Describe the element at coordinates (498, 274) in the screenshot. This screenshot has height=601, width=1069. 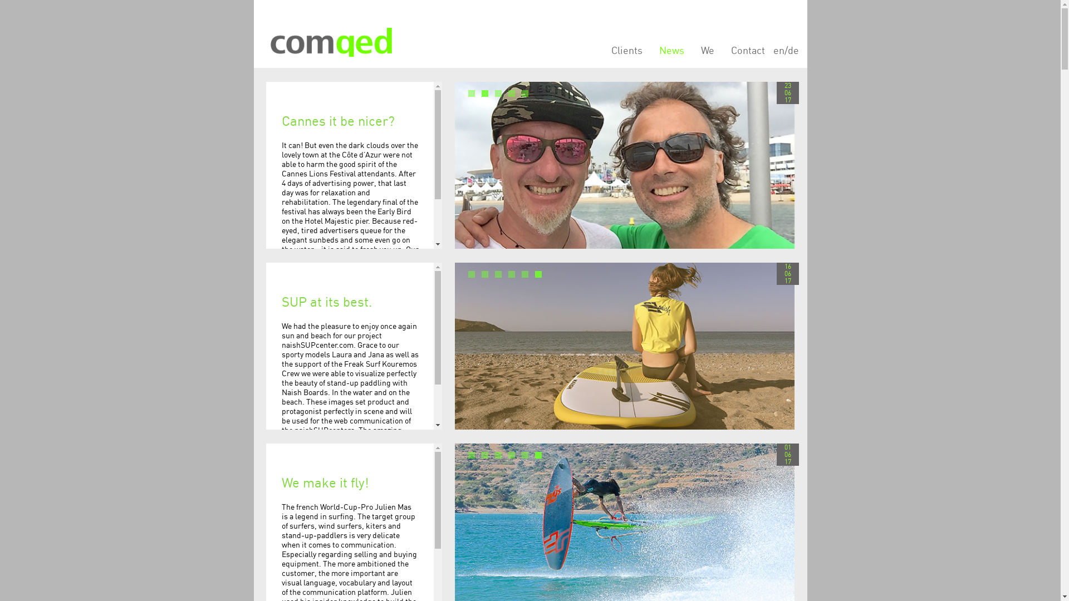
I see `3` at that location.